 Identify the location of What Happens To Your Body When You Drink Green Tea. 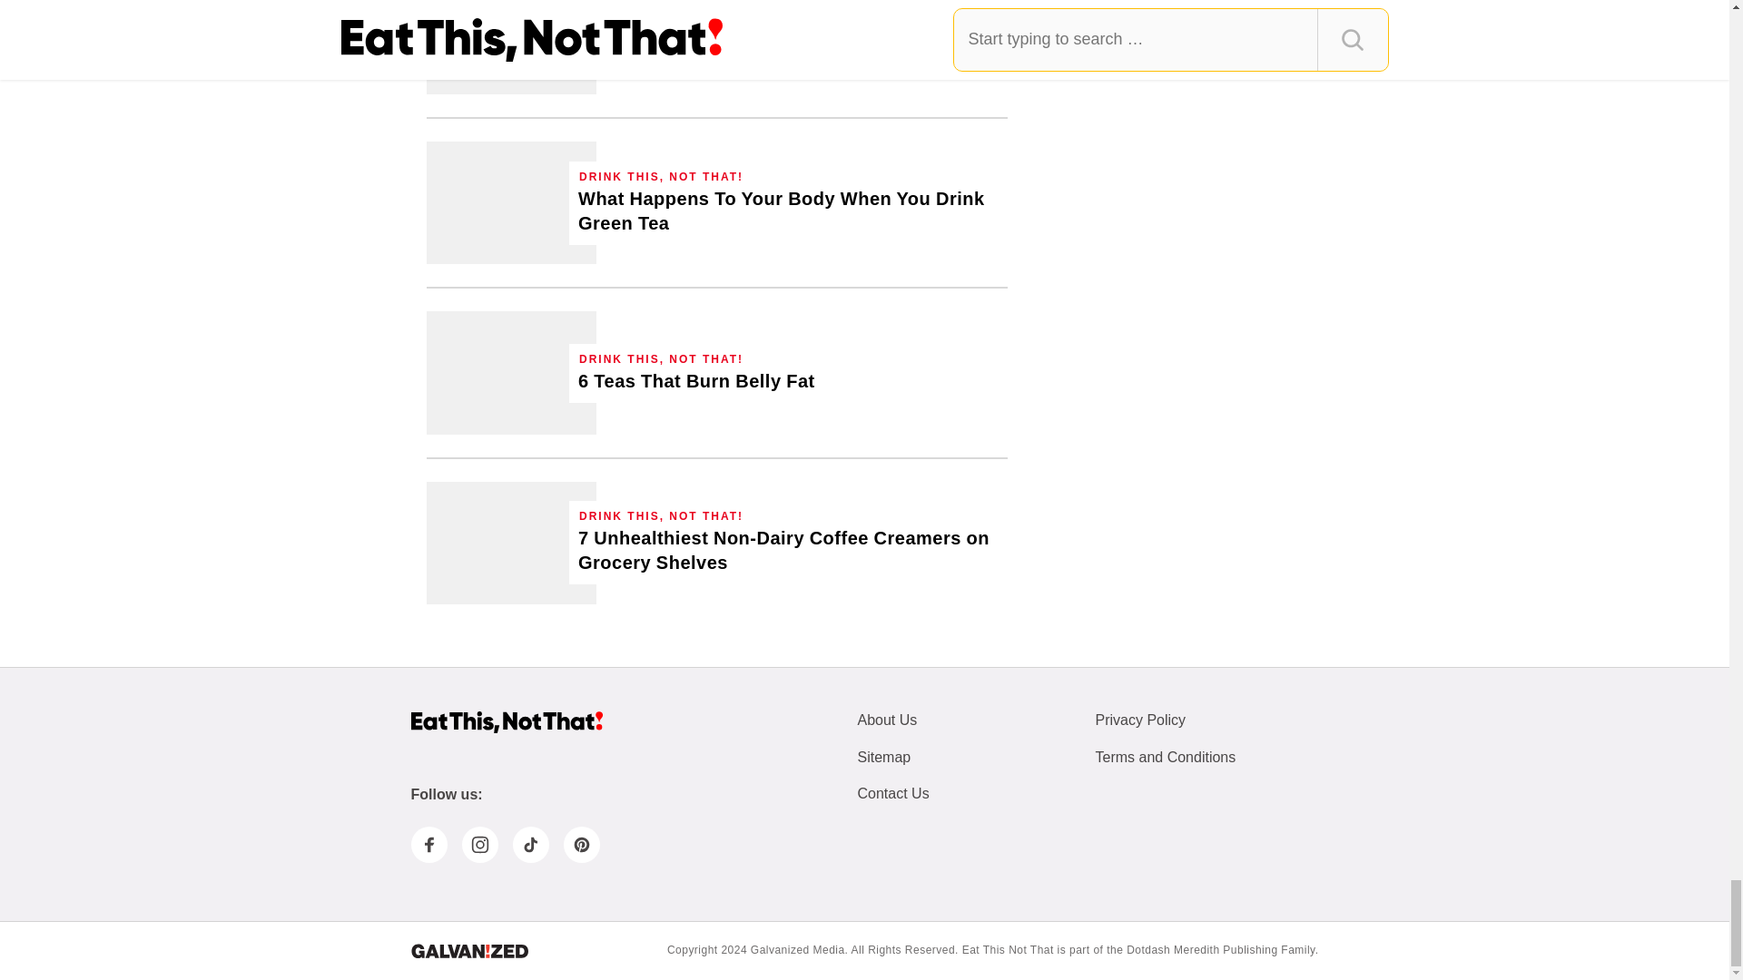
(788, 211).